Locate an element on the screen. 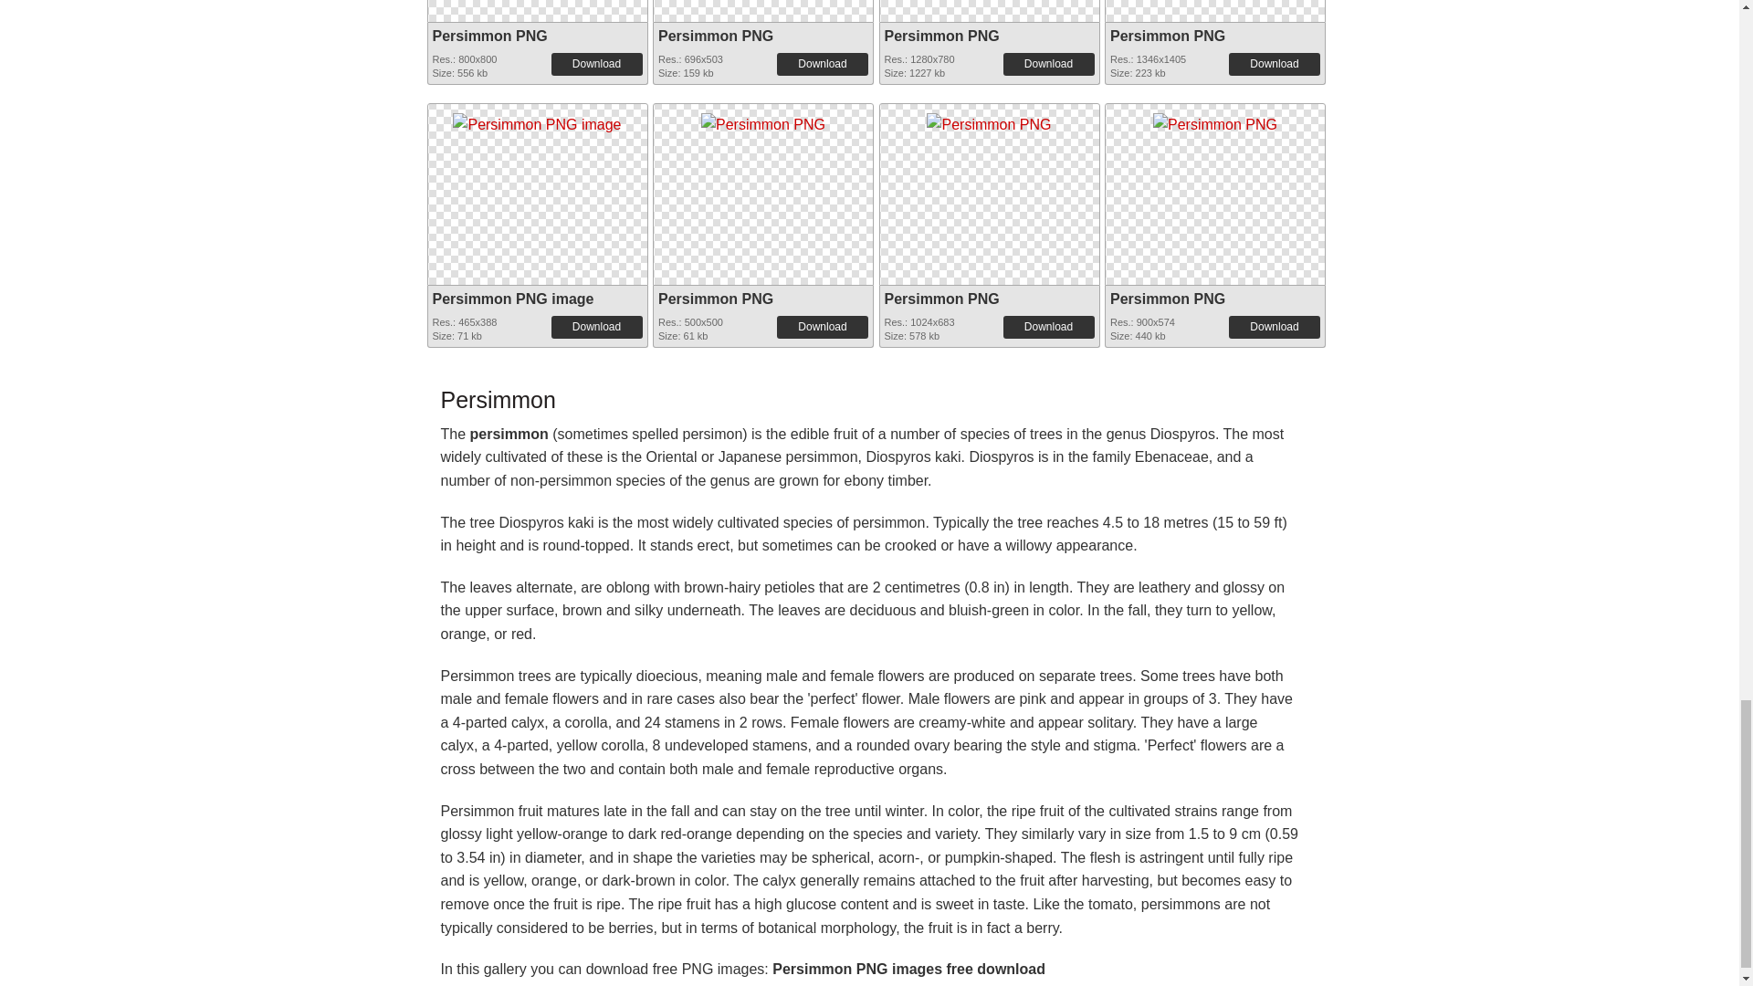  Download is located at coordinates (597, 64).